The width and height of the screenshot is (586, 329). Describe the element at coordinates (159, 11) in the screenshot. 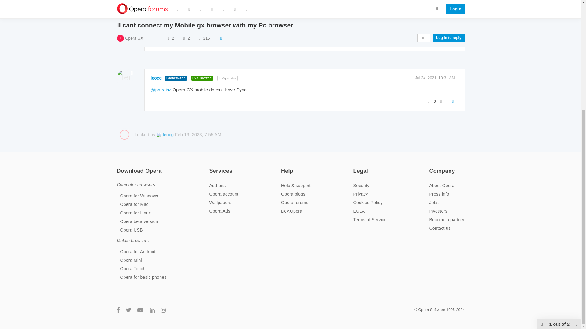

I see `patraisz` at that location.